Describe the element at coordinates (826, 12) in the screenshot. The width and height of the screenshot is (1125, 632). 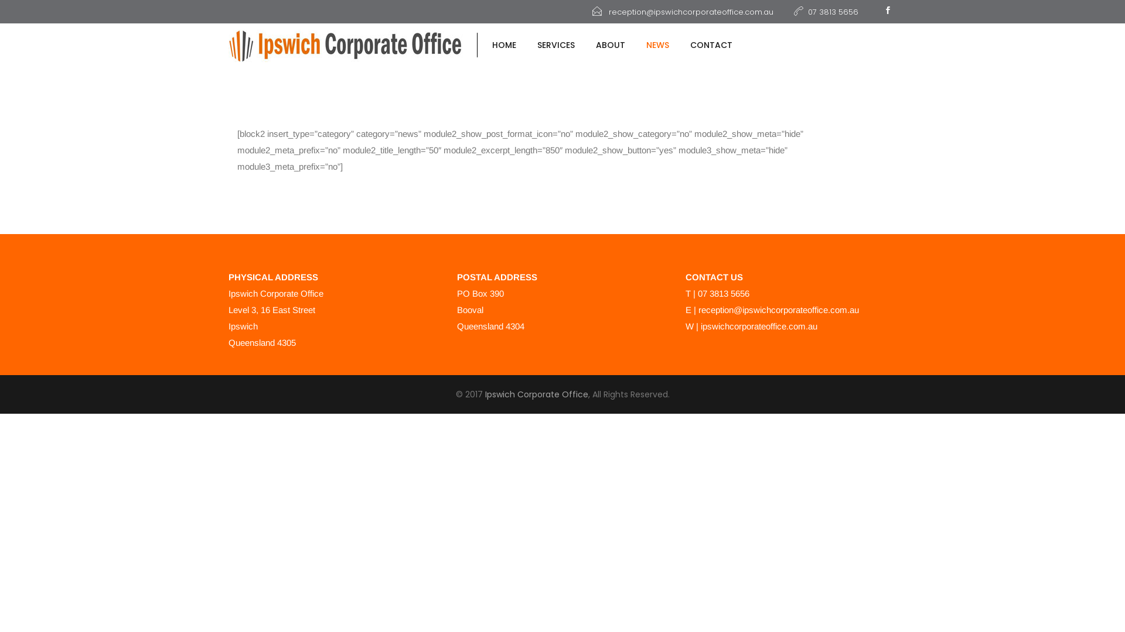
I see `07 3813 5656` at that location.